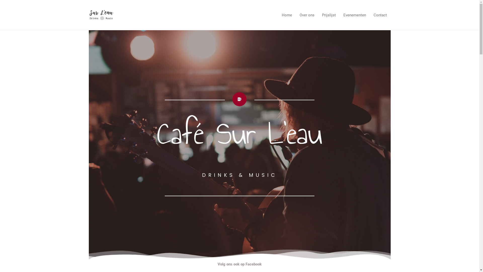 This screenshot has height=272, width=483. Describe the element at coordinates (355, 15) in the screenshot. I see `Evenementen` at that location.